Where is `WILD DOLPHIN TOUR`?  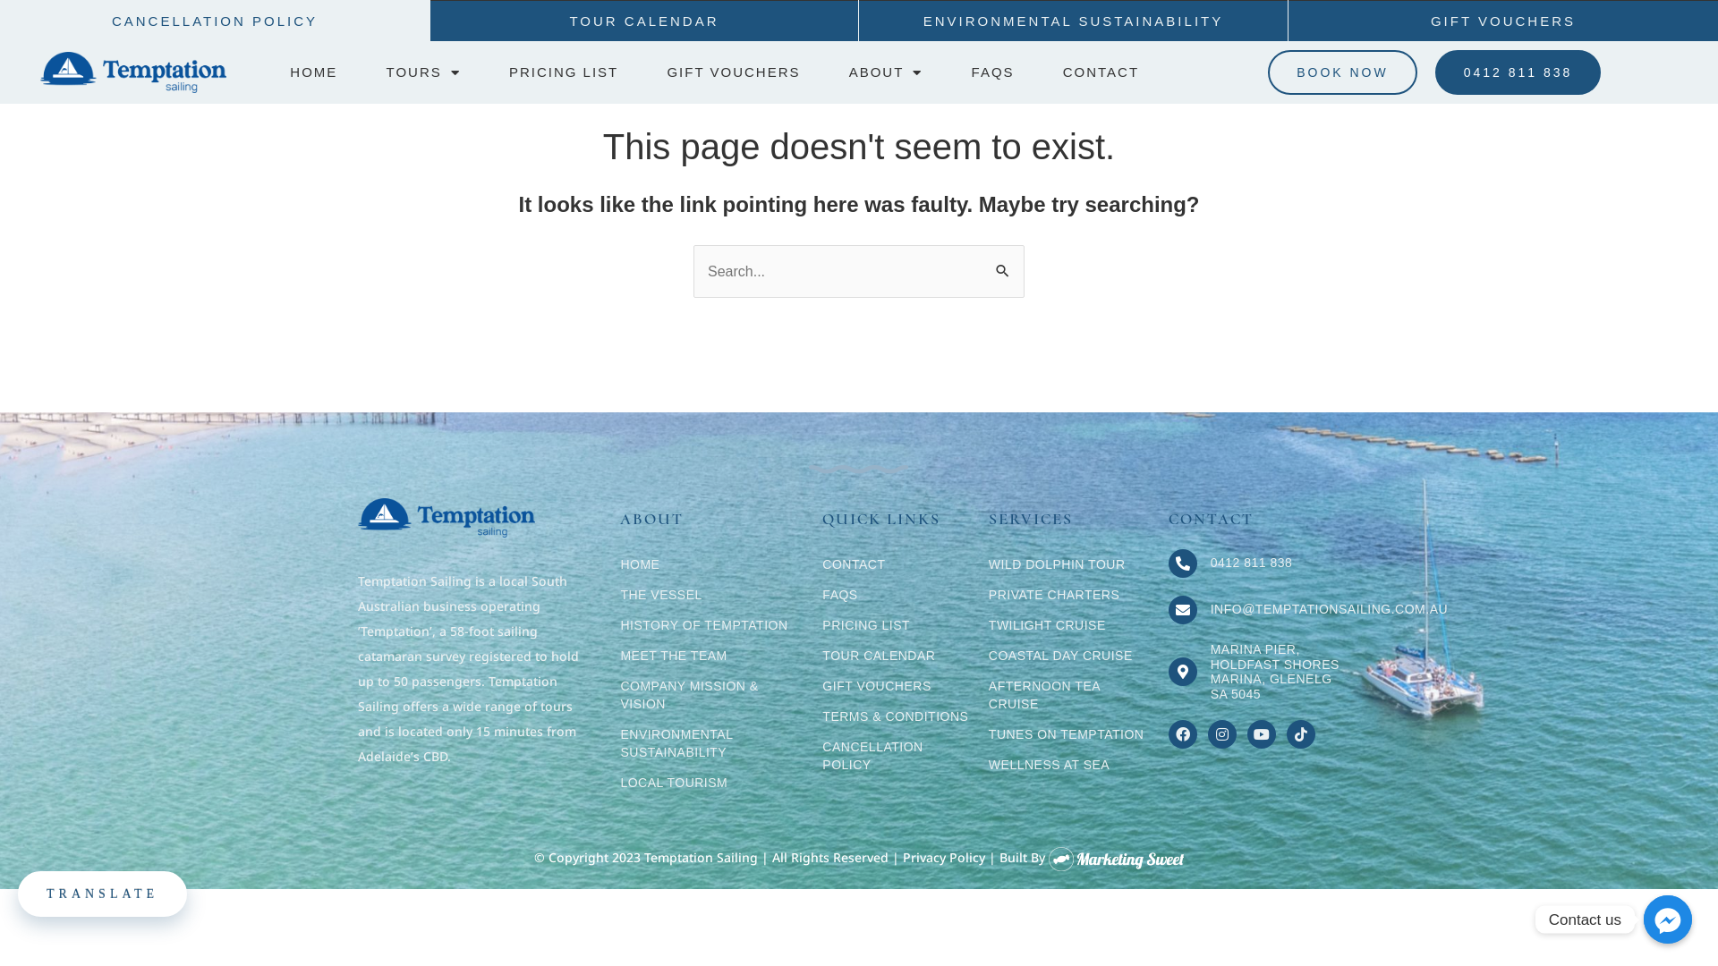 WILD DOLPHIN TOUR is located at coordinates (1070, 564).